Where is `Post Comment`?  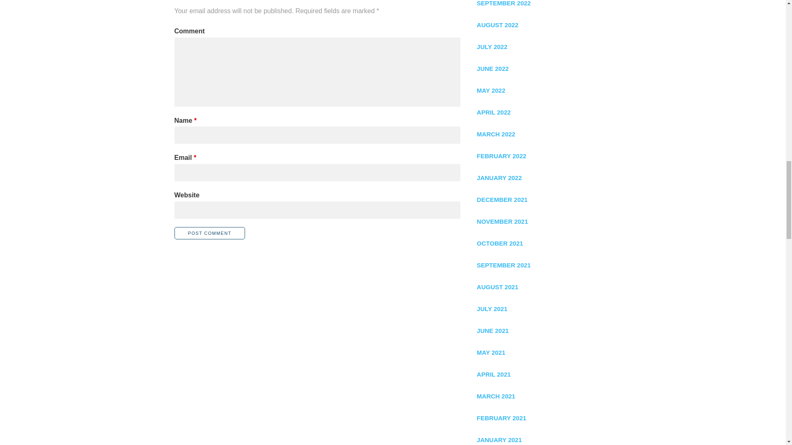
Post Comment is located at coordinates (210, 233).